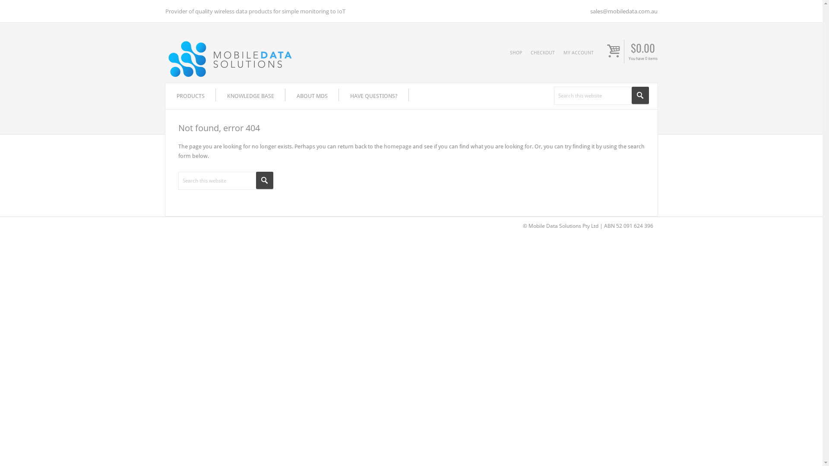 The image size is (829, 466). What do you see at coordinates (239, 60) in the screenshot?
I see `MOBILE DATA SOLUTIONS` at bounding box center [239, 60].